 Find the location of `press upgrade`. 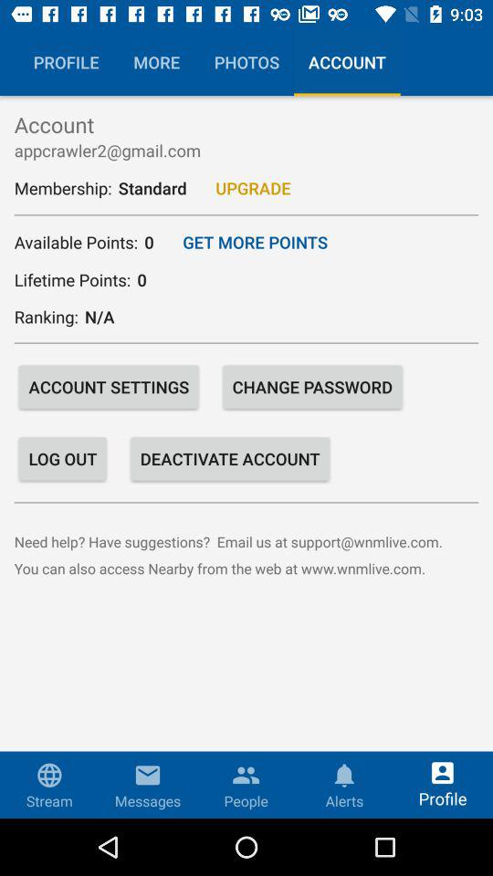

press upgrade is located at coordinates (253, 188).